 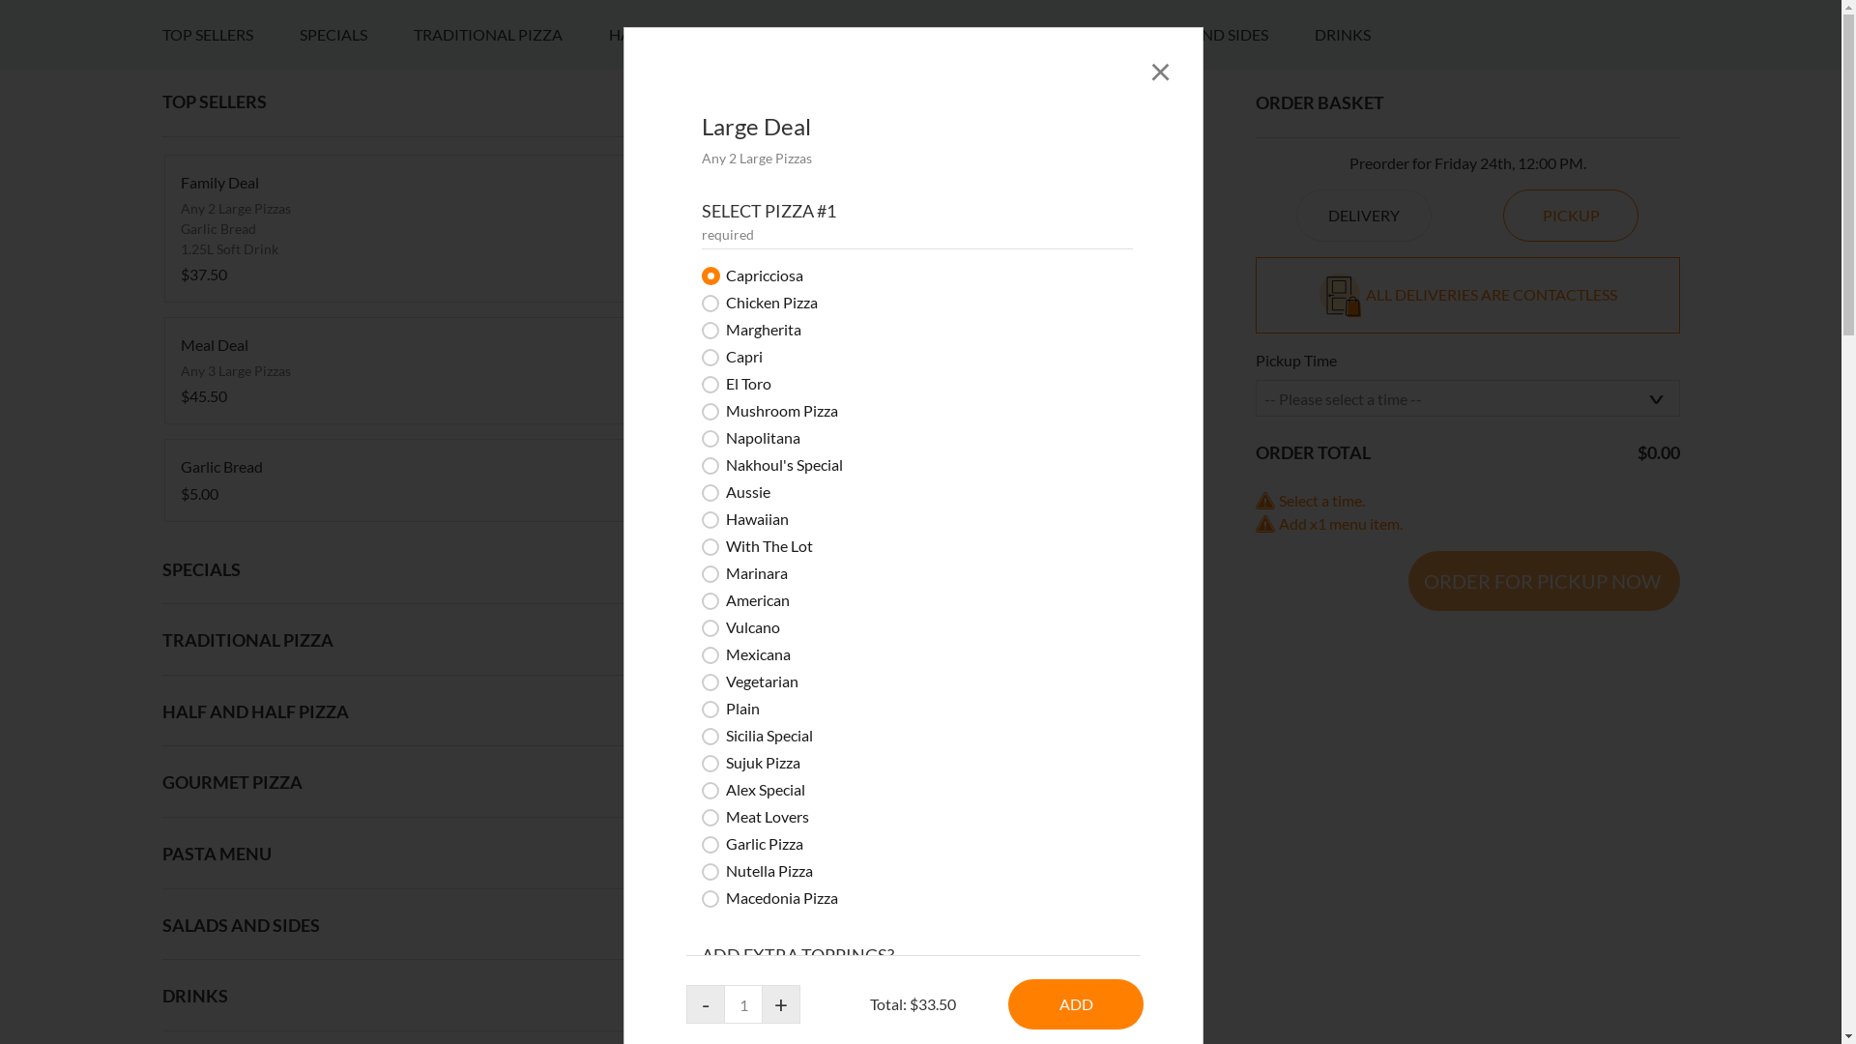 What do you see at coordinates (920, 974) in the screenshot?
I see `Half n Half Large
$18.50` at bounding box center [920, 974].